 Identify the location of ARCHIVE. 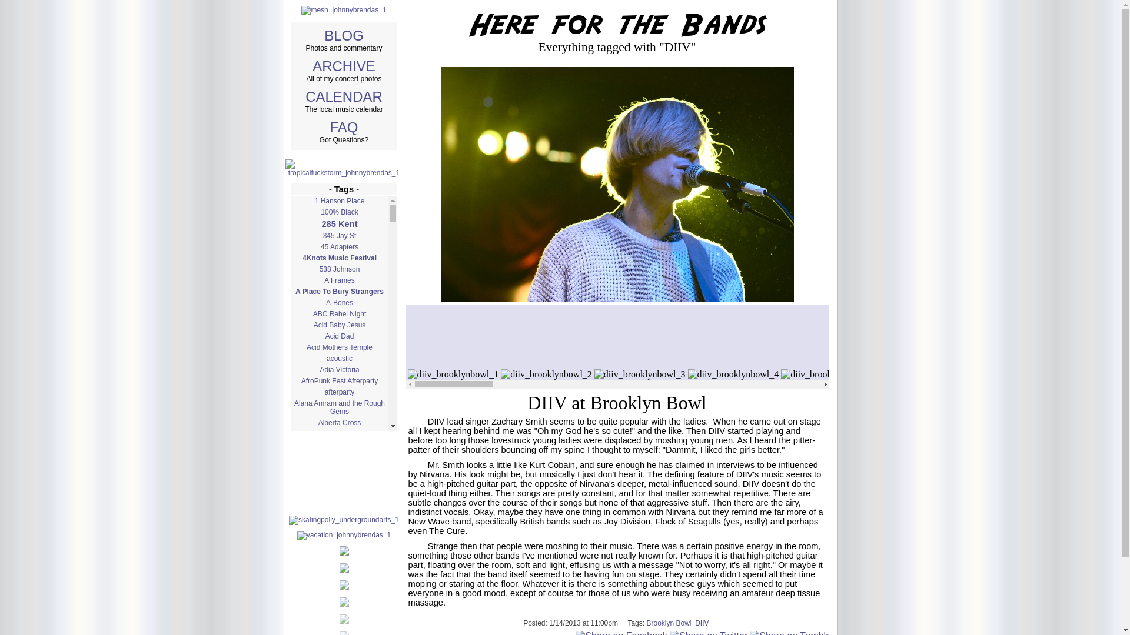
(344, 66).